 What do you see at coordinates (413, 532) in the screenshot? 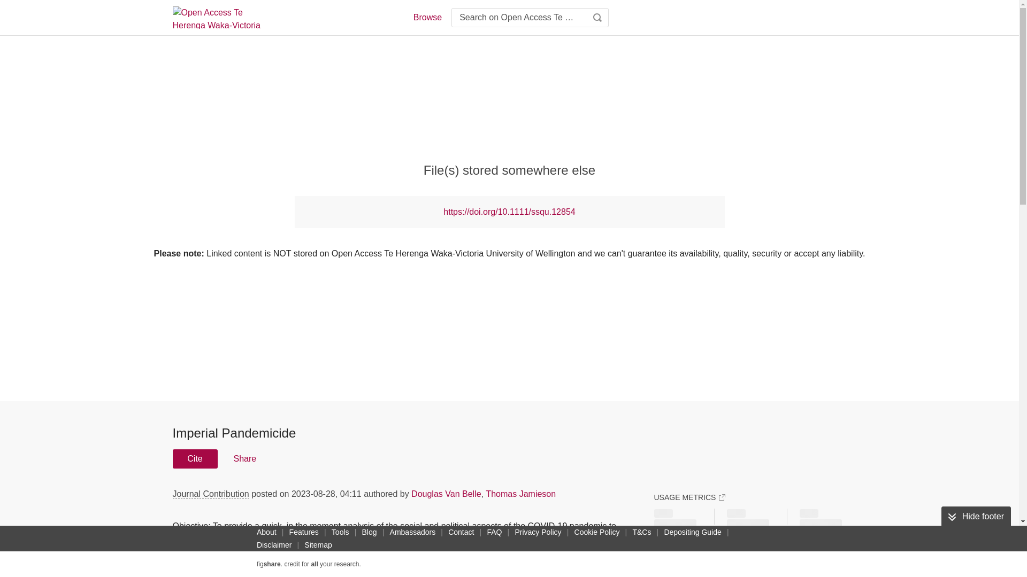
I see `Ambassadors` at bounding box center [413, 532].